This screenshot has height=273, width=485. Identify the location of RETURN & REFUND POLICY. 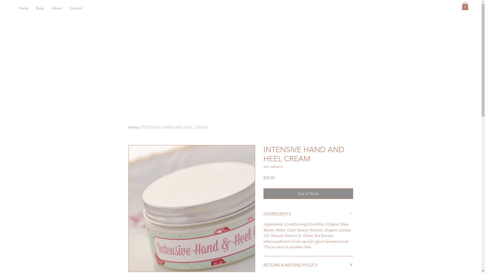
(308, 265).